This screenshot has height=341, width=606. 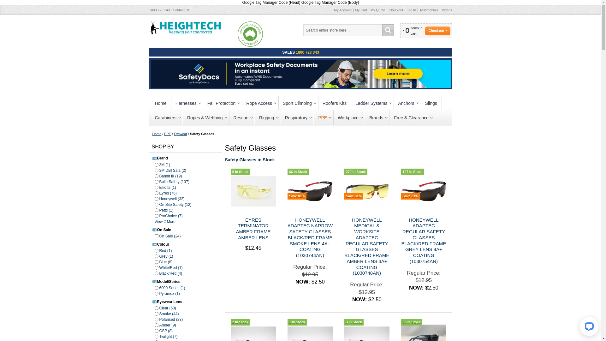 I want to click on Eyewear, so click(x=181, y=134).